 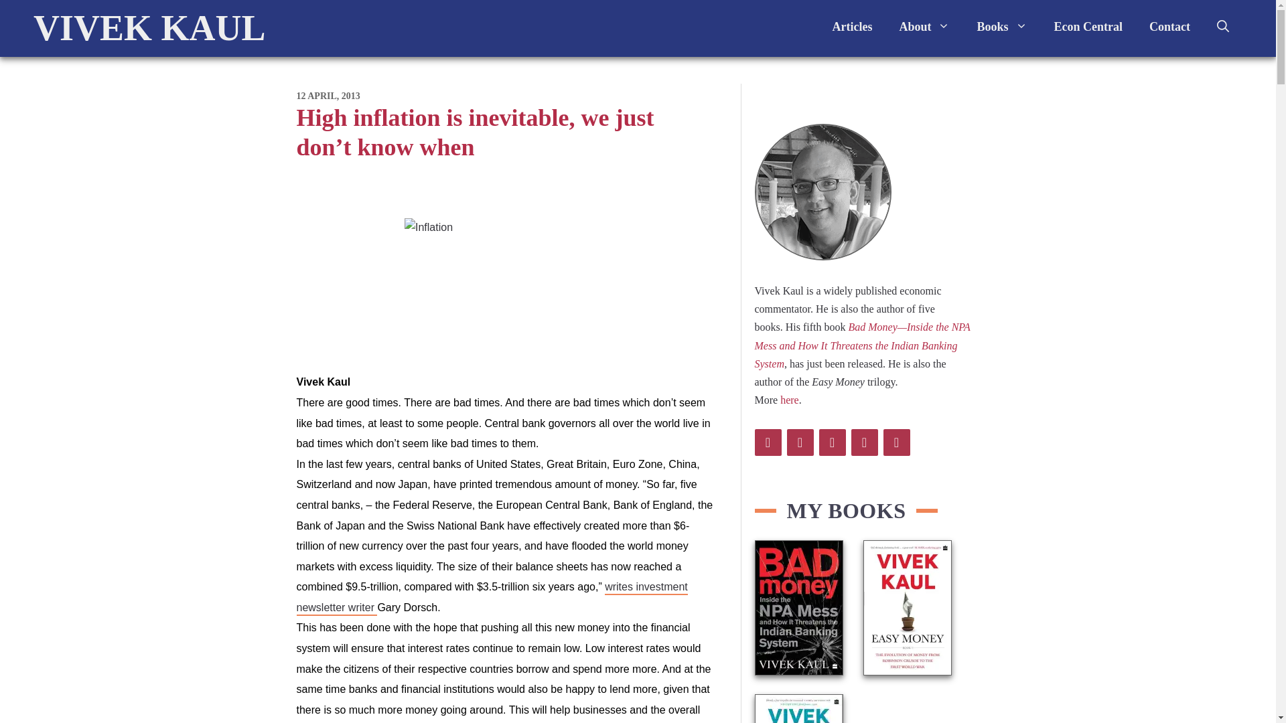 What do you see at coordinates (767, 443) in the screenshot?
I see `Twitter` at bounding box center [767, 443].